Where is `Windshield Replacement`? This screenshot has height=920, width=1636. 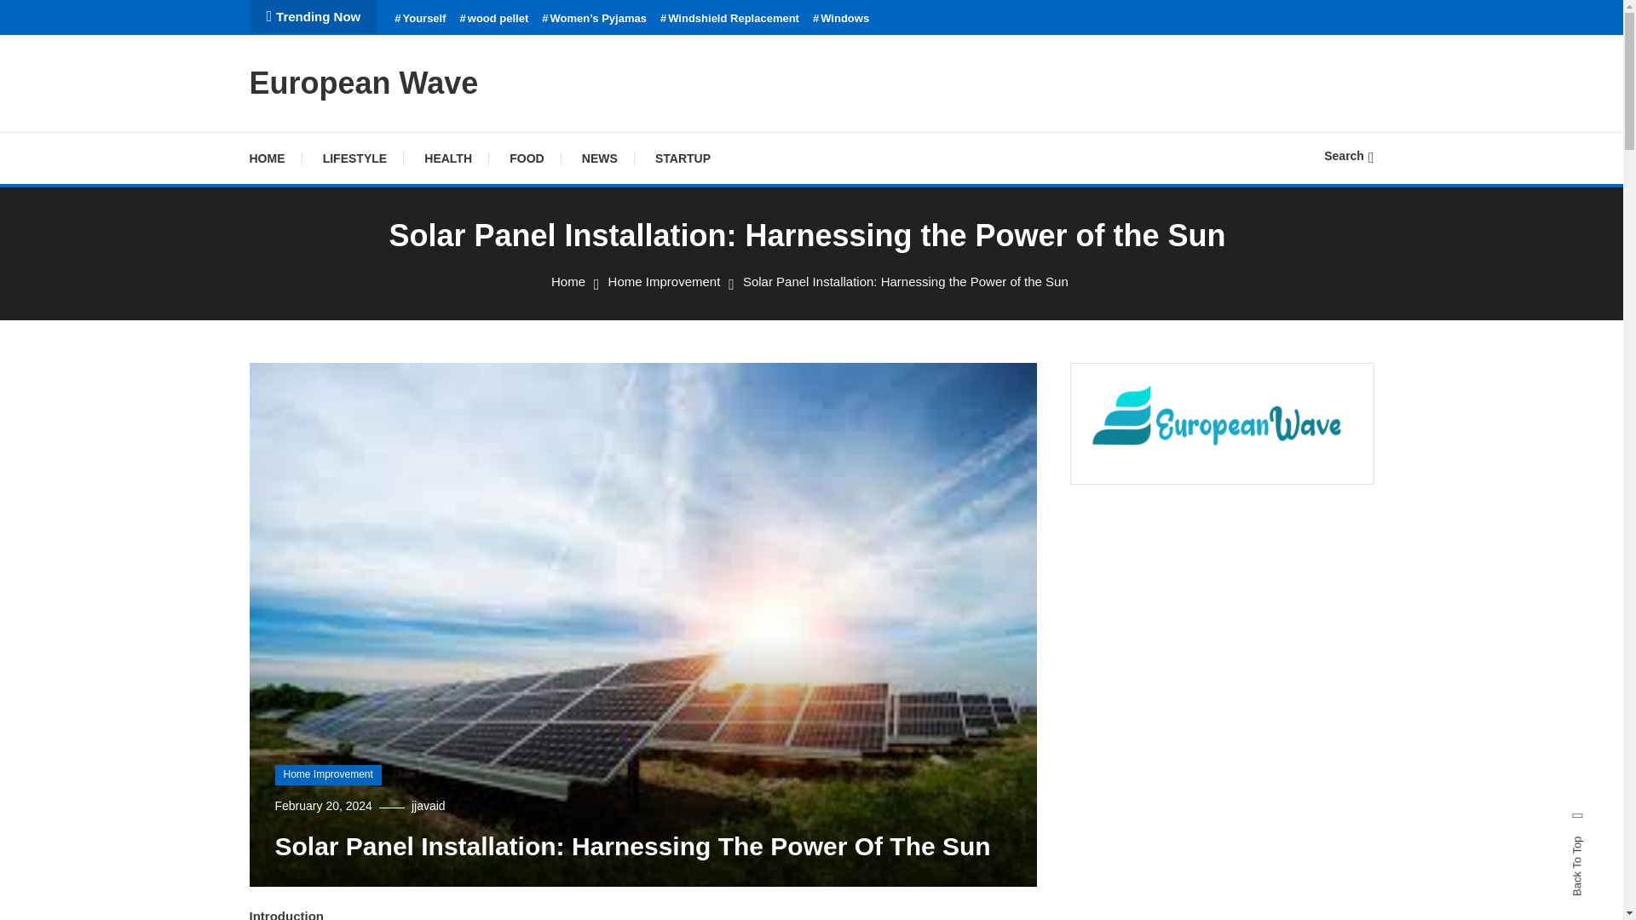
Windshield Replacement is located at coordinates (729, 19).